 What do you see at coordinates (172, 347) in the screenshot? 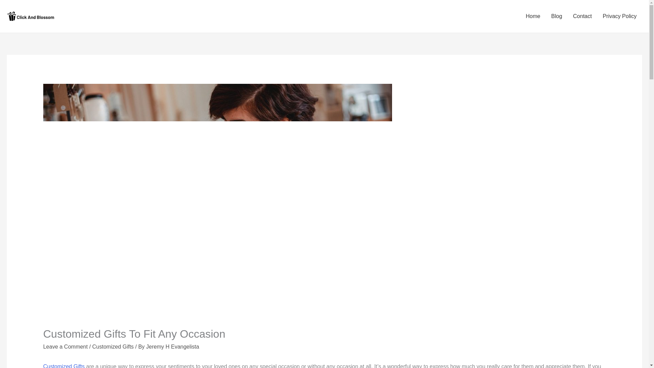
I see `Jeremy H Evangelista` at bounding box center [172, 347].